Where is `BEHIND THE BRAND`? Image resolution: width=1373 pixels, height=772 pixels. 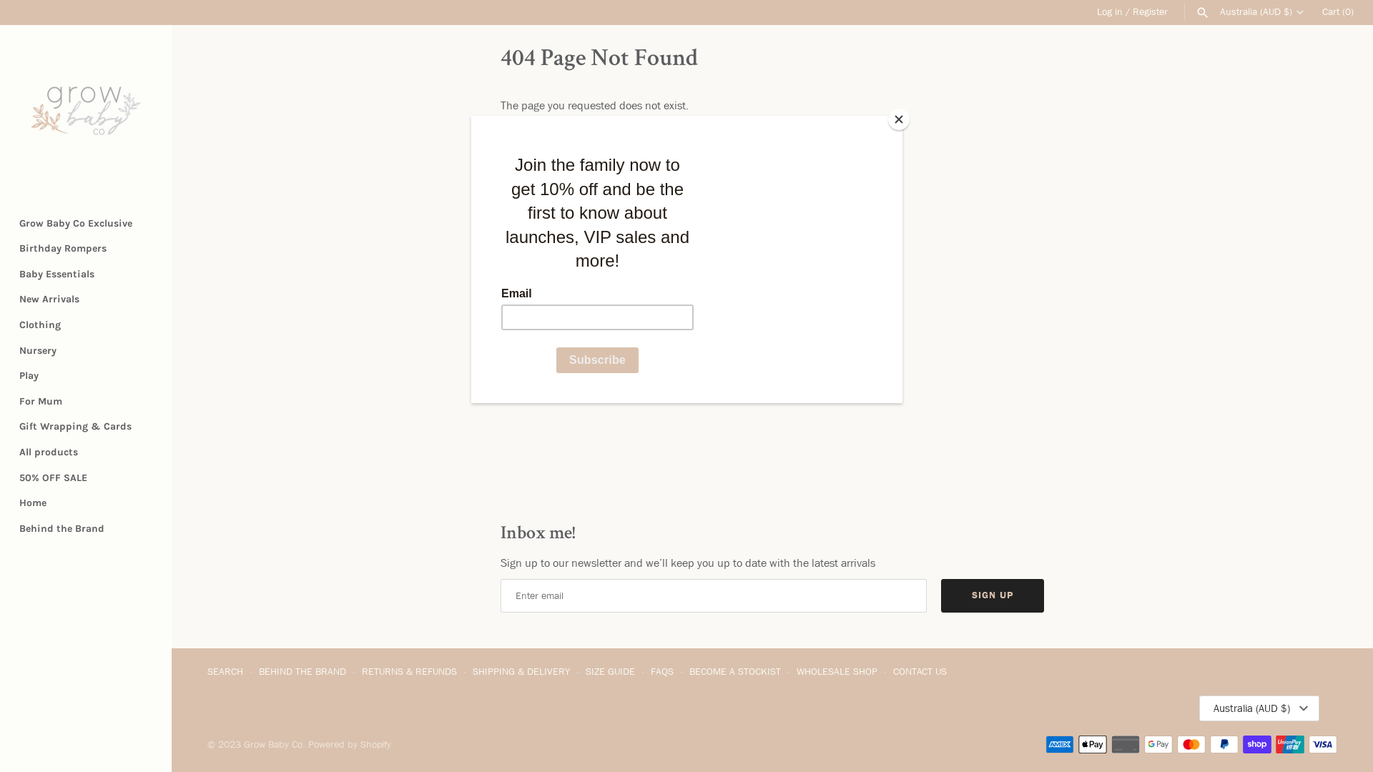 BEHIND THE BRAND is located at coordinates (302, 672).